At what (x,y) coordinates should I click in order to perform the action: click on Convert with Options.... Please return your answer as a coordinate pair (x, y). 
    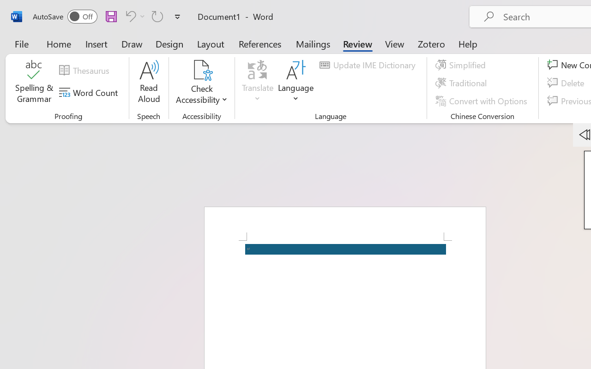
    Looking at the image, I should click on (482, 101).